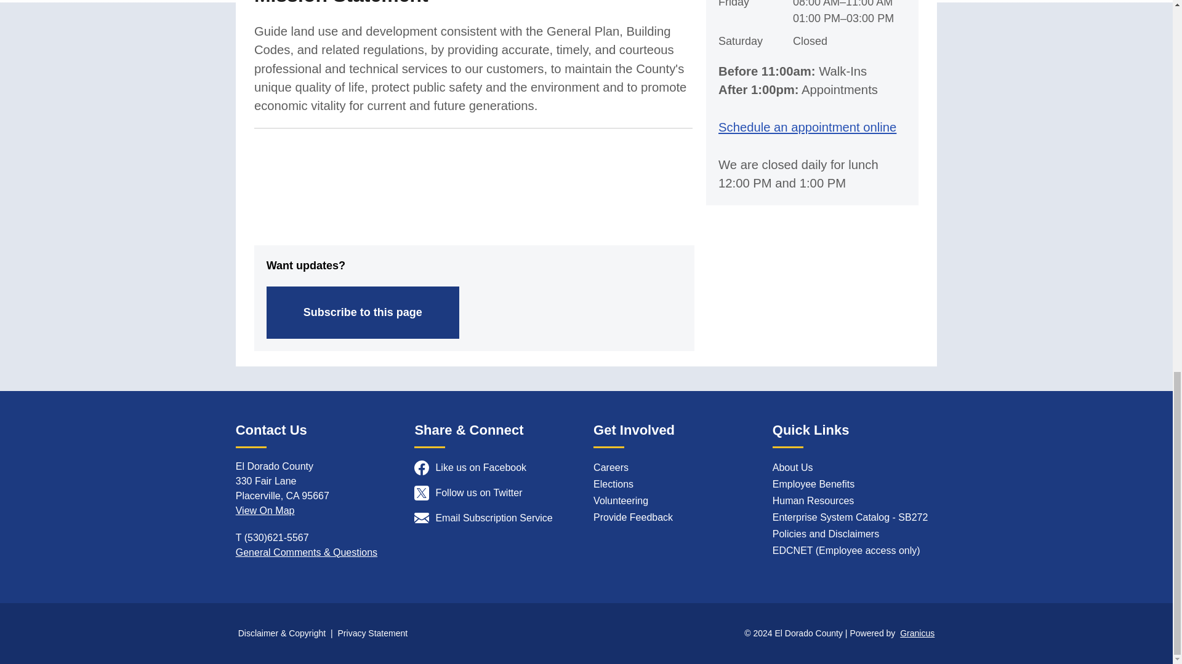 This screenshot has width=1182, height=664. Describe the element at coordinates (265, 510) in the screenshot. I see `View On Map` at that location.